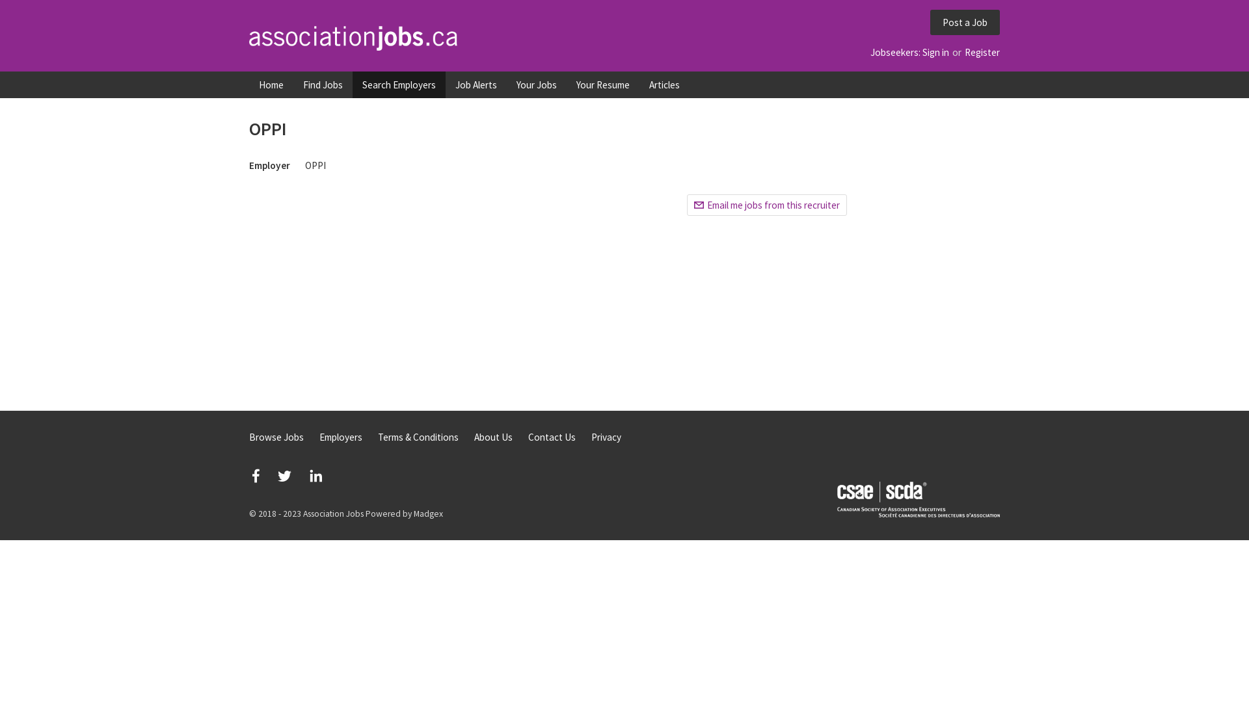 This screenshot has width=1249, height=702. What do you see at coordinates (965, 22) in the screenshot?
I see `Post a Job` at bounding box center [965, 22].